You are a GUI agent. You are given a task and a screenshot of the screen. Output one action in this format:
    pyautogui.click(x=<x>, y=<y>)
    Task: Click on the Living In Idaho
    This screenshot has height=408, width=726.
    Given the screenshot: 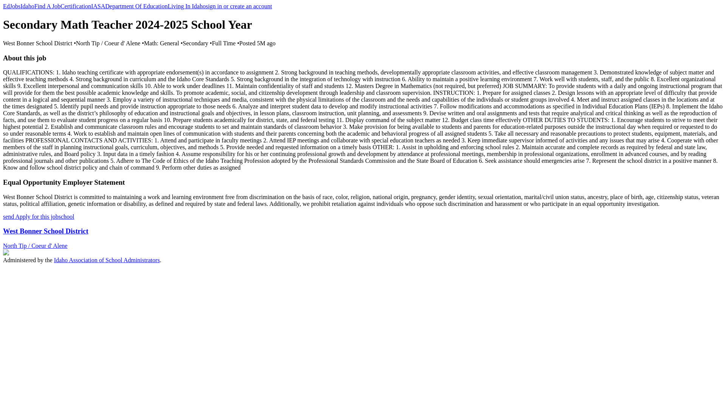 What is the action you would take?
    pyautogui.click(x=186, y=6)
    